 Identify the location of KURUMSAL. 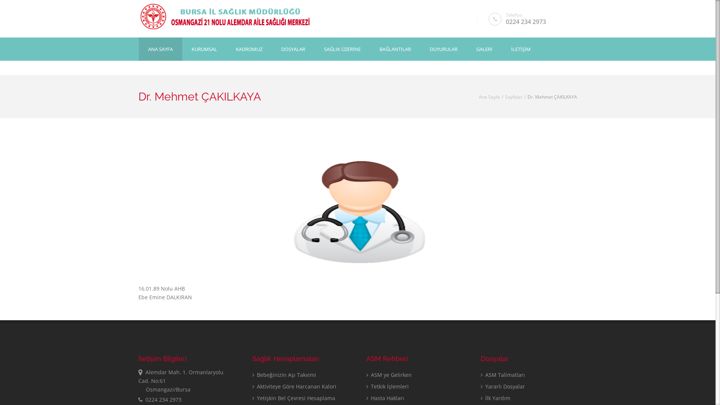
(204, 49).